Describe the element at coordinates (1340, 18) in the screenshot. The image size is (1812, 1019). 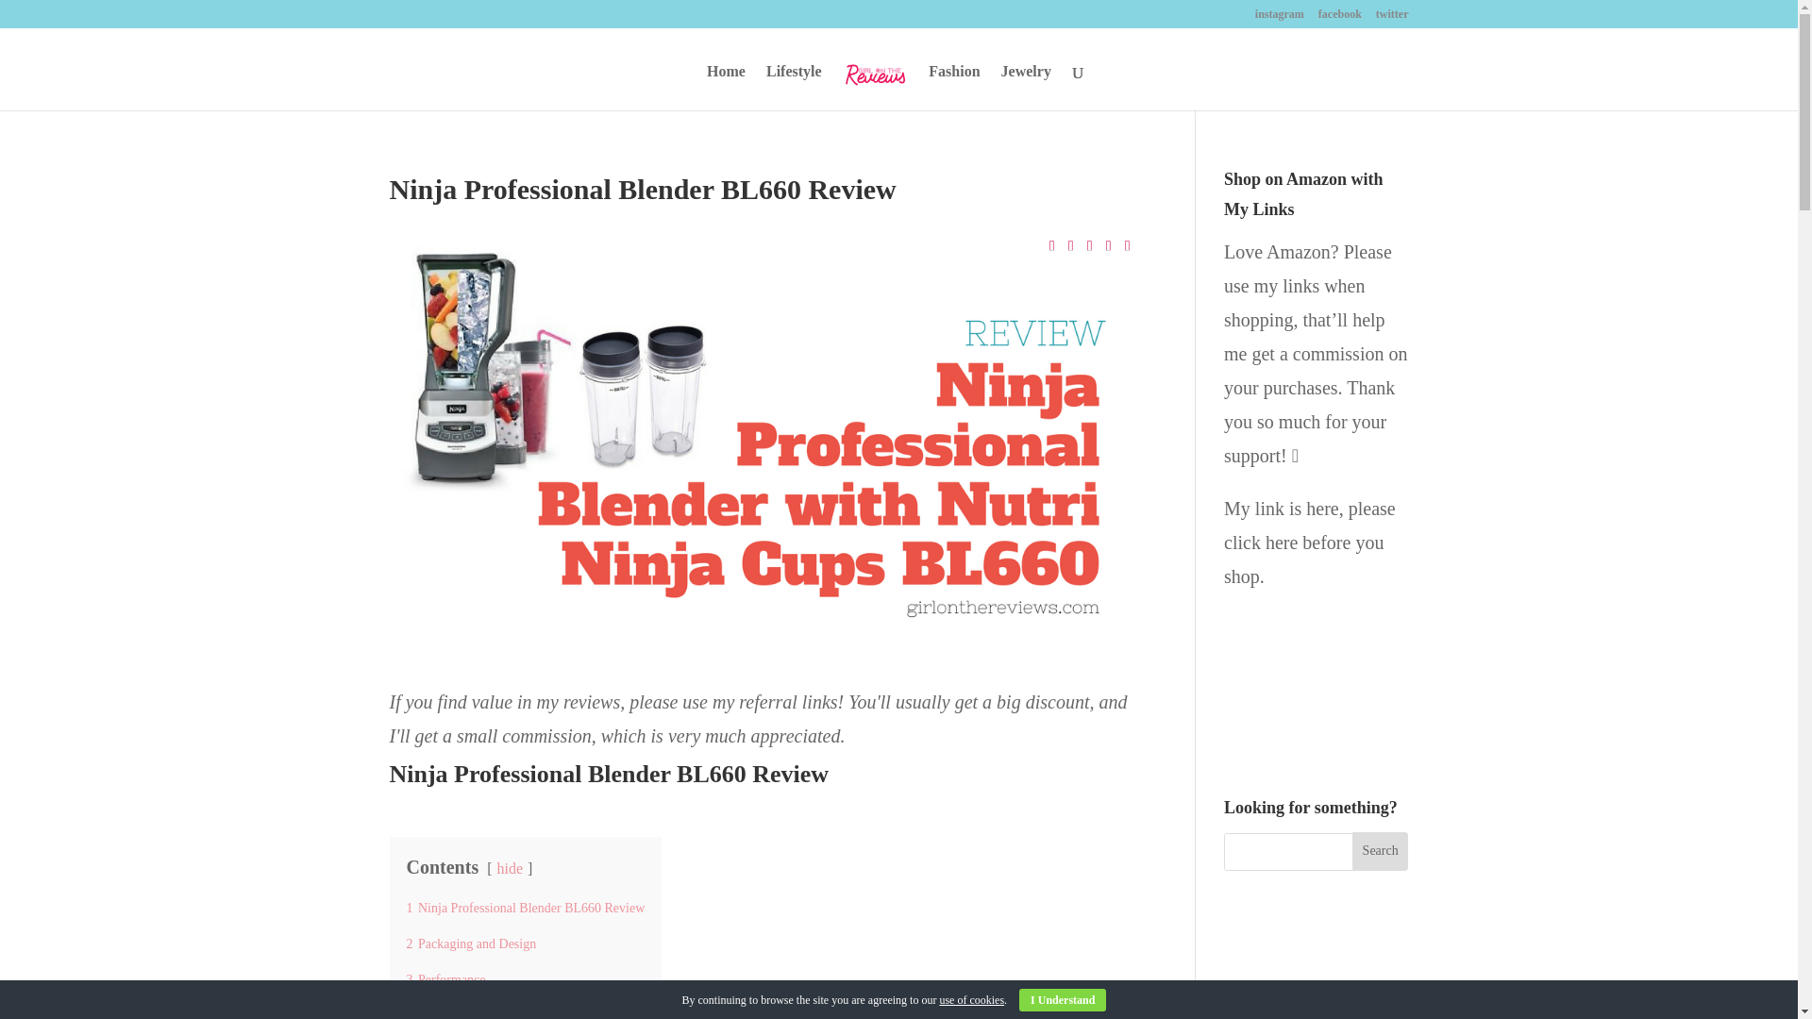
I see `facebook` at that location.